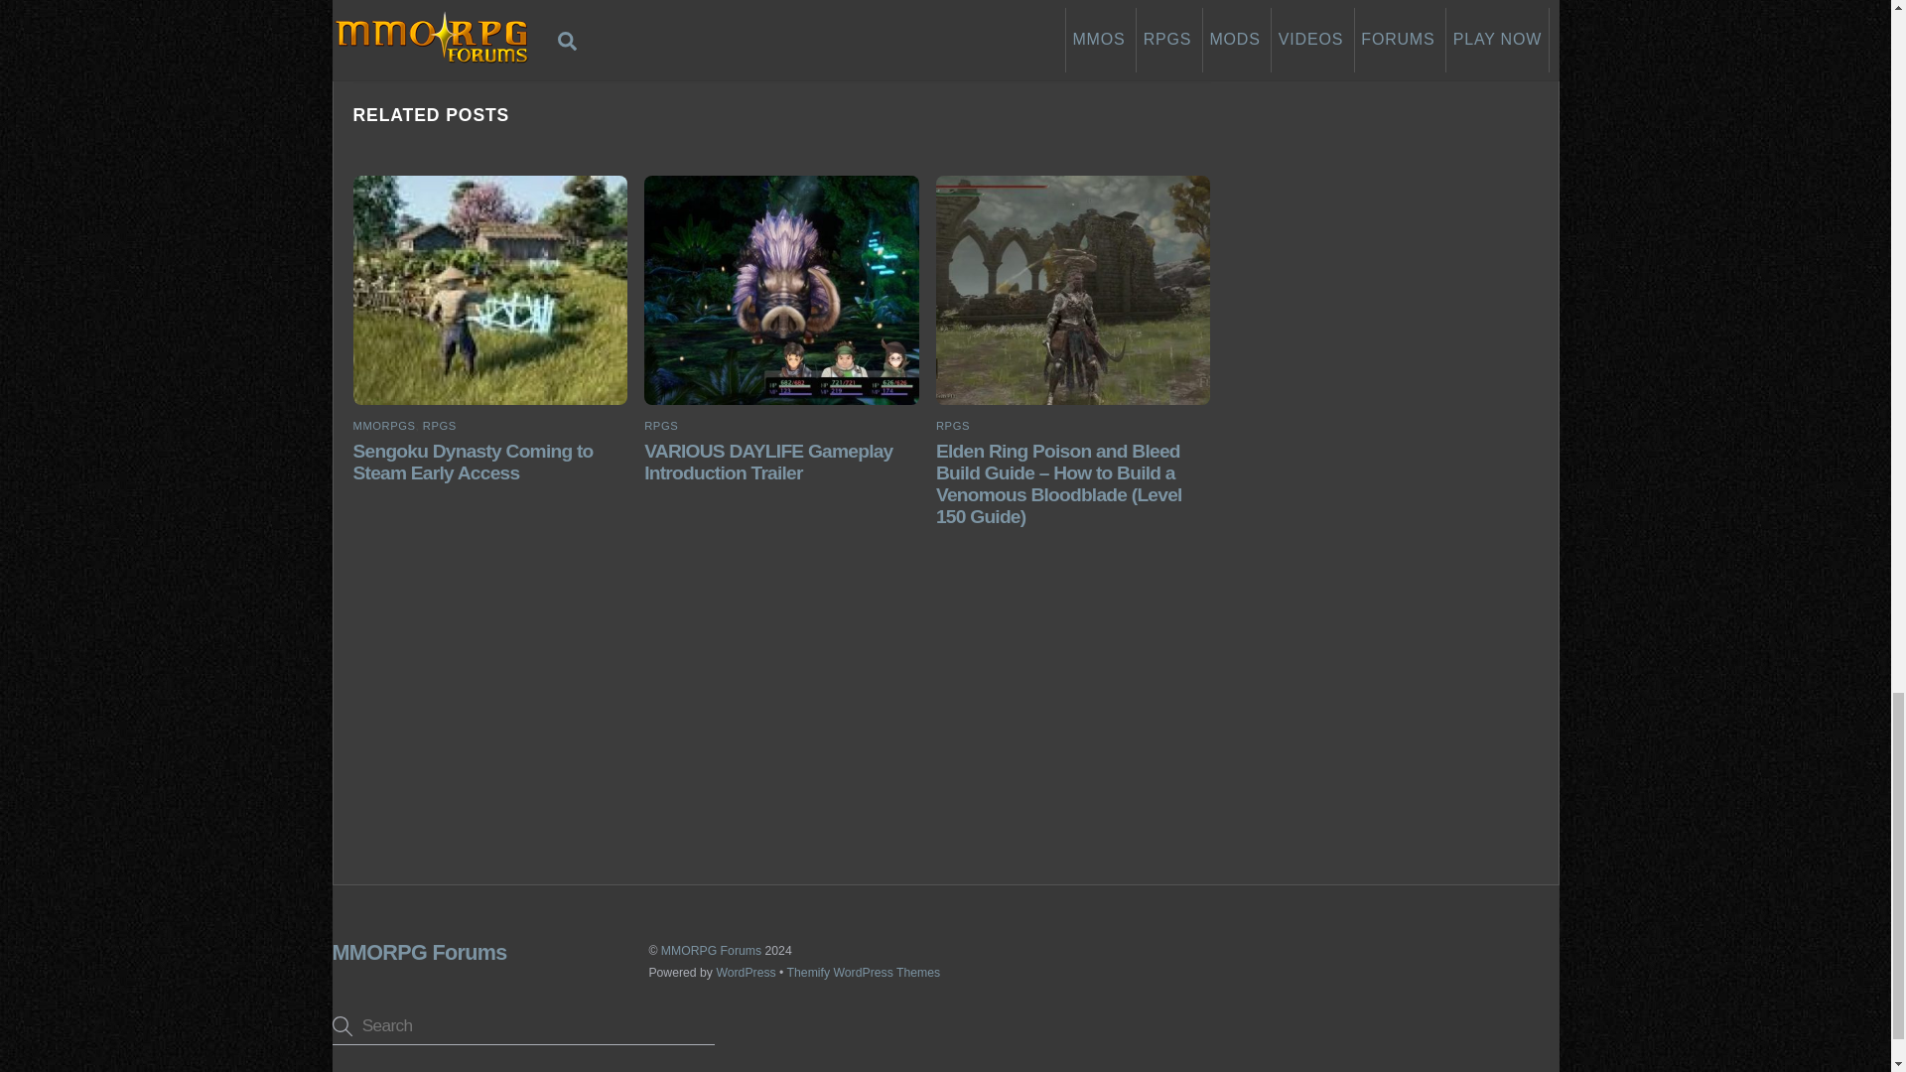  What do you see at coordinates (746, 973) in the screenshot?
I see `WordPress` at bounding box center [746, 973].